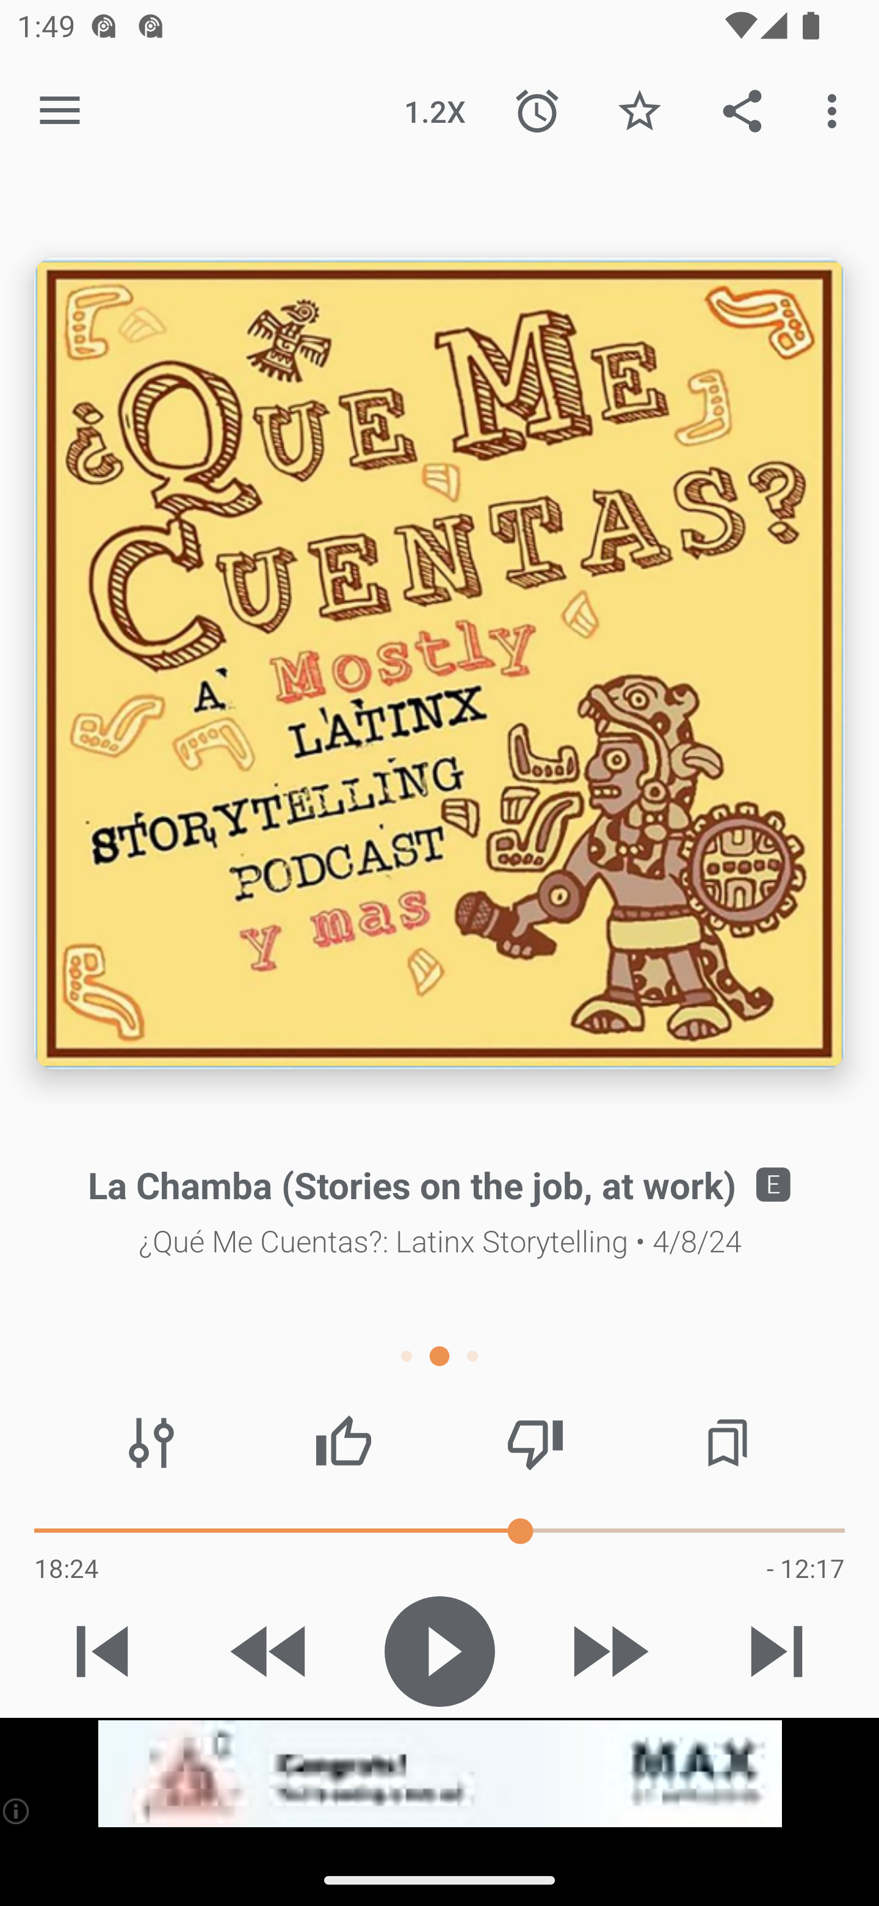 Image resolution: width=879 pixels, height=1906 pixels. What do you see at coordinates (435, 110) in the screenshot?
I see `1.2X` at bounding box center [435, 110].